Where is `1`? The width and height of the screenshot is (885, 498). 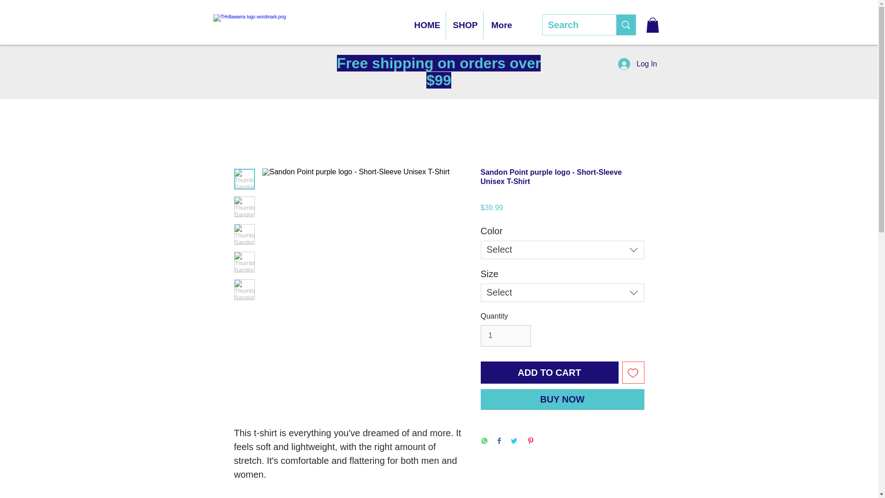
1 is located at coordinates (505, 336).